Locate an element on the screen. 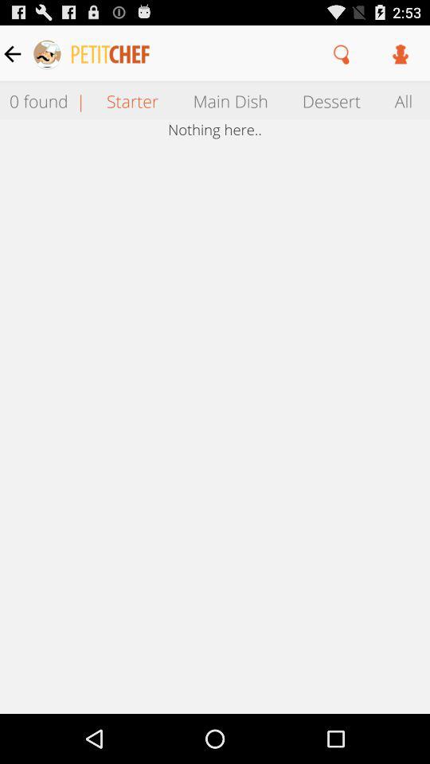 This screenshot has height=764, width=430. tap the item to the right of | icon is located at coordinates (132, 100).